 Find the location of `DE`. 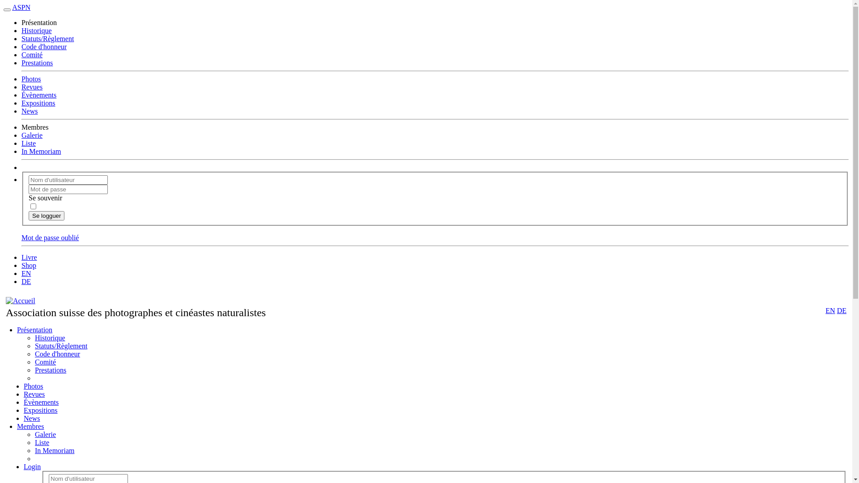

DE is located at coordinates (26, 282).